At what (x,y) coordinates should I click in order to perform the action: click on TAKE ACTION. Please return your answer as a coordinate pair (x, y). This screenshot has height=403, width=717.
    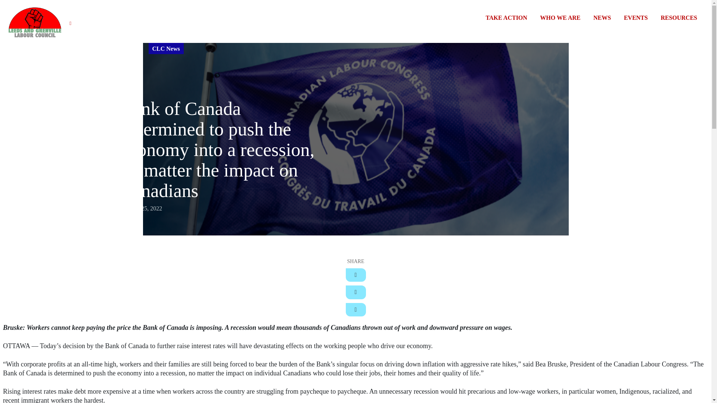
    Looking at the image, I should click on (506, 18).